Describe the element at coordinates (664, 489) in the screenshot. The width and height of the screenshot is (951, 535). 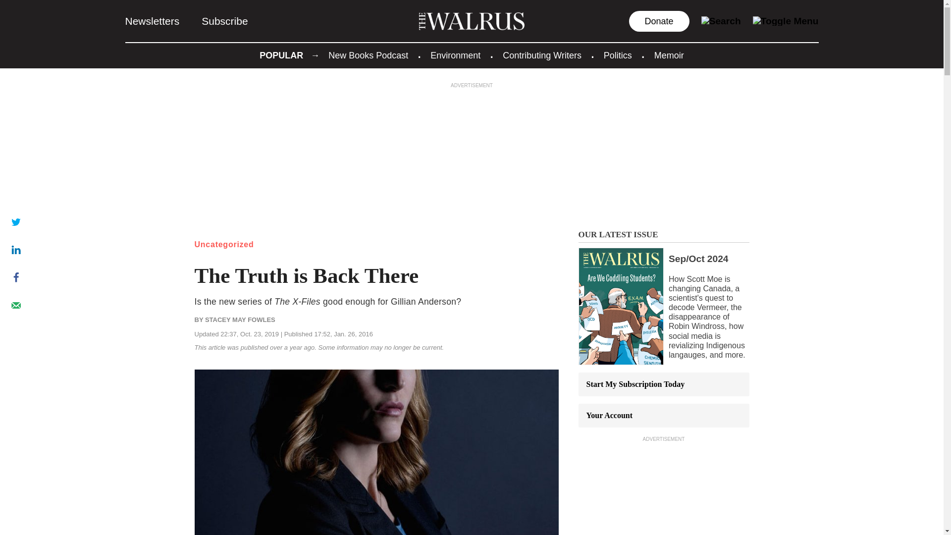
I see `3rd party ad content` at that location.